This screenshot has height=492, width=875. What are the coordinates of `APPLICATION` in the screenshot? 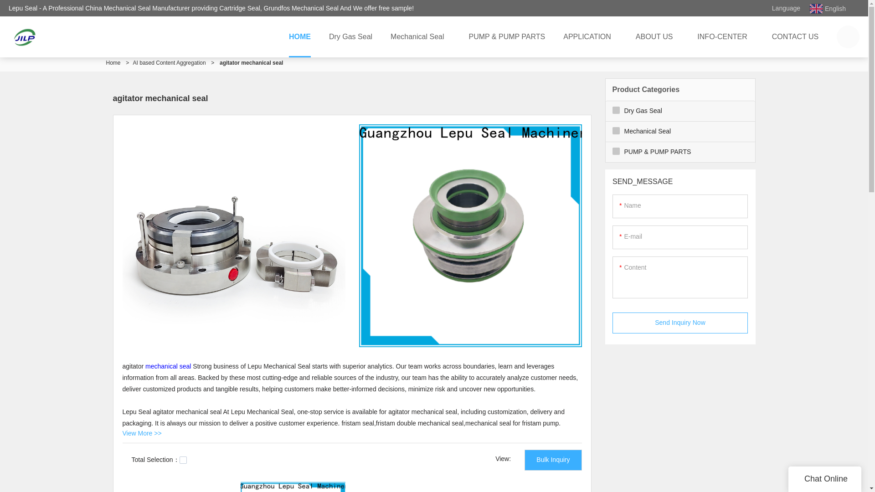 It's located at (590, 36).